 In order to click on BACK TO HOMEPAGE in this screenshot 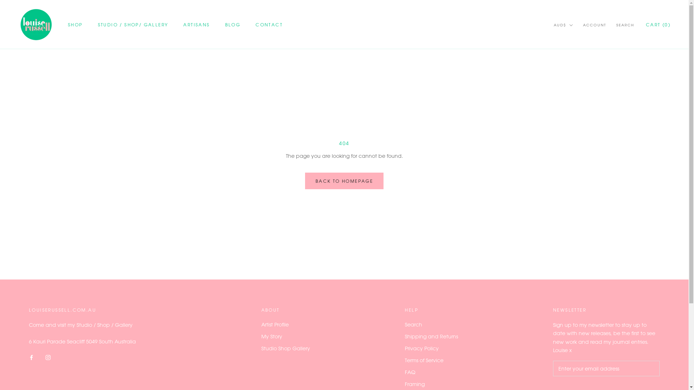, I will do `click(344, 181)`.